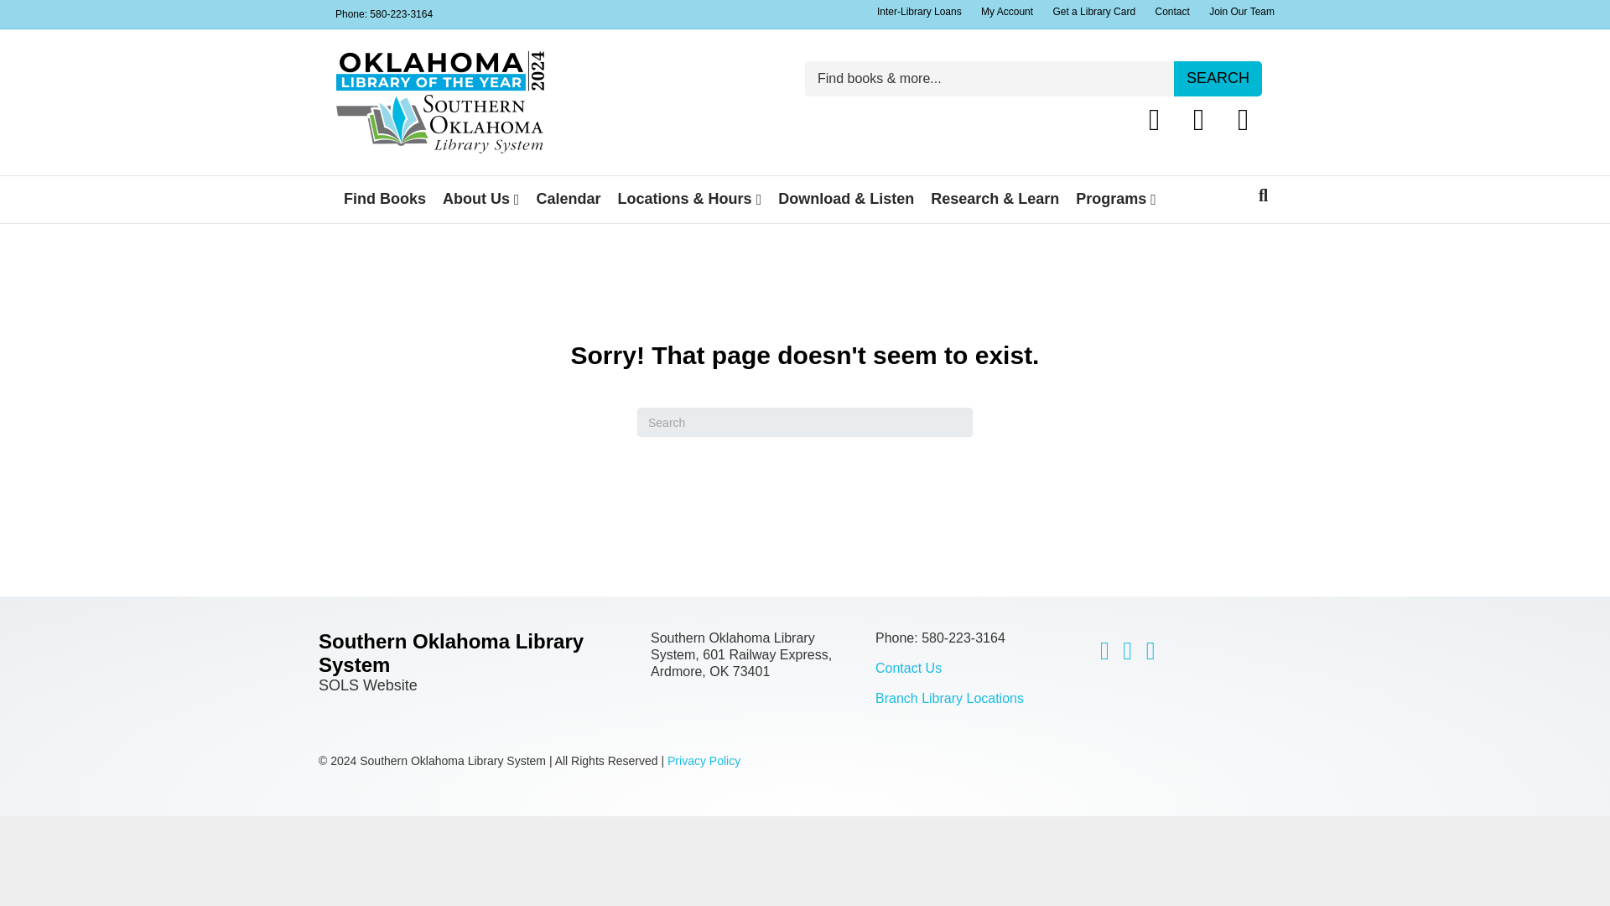 The width and height of the screenshot is (1610, 906). What do you see at coordinates (1006, 12) in the screenshot?
I see `My Account` at bounding box center [1006, 12].